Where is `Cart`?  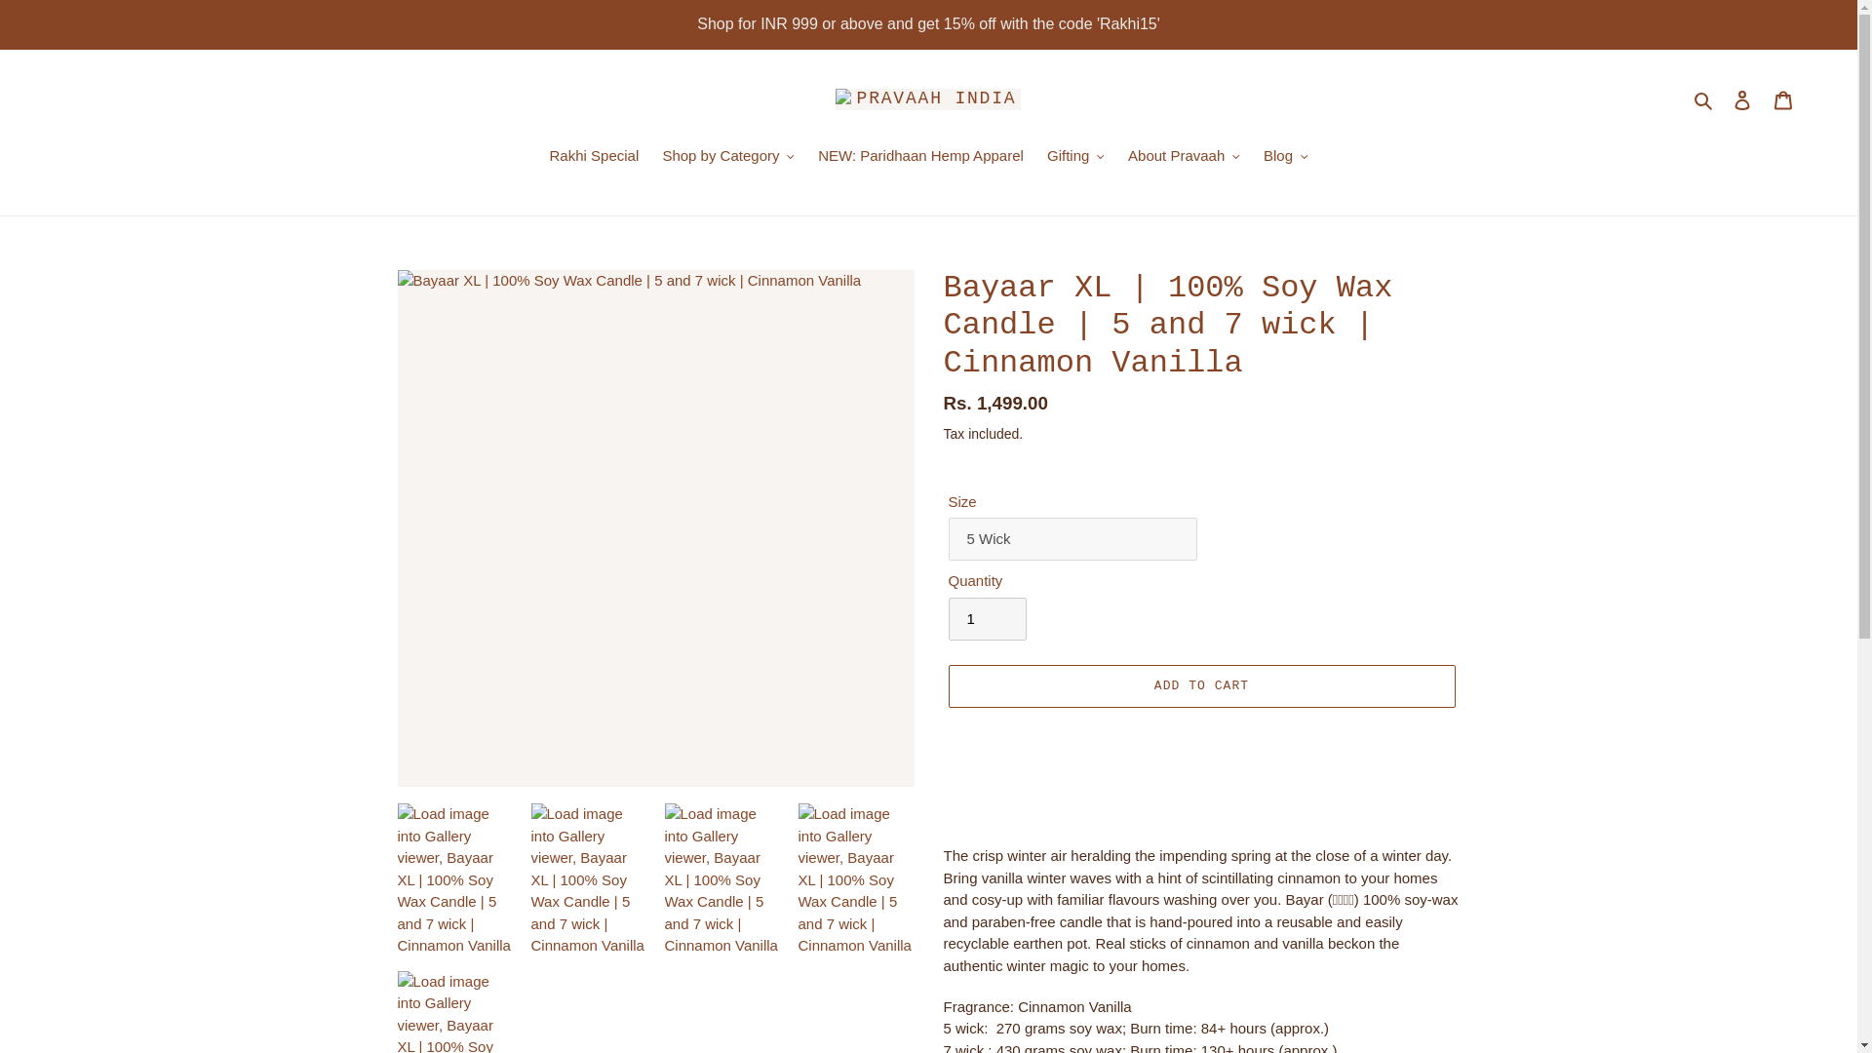 Cart is located at coordinates (1783, 99).